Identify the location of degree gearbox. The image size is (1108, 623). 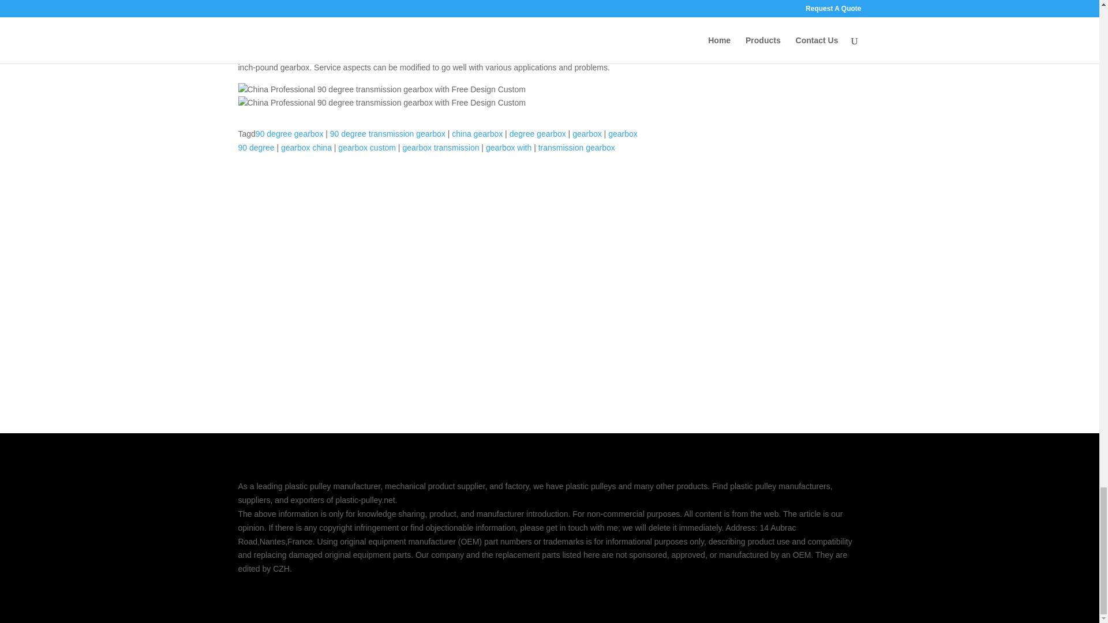
(538, 133).